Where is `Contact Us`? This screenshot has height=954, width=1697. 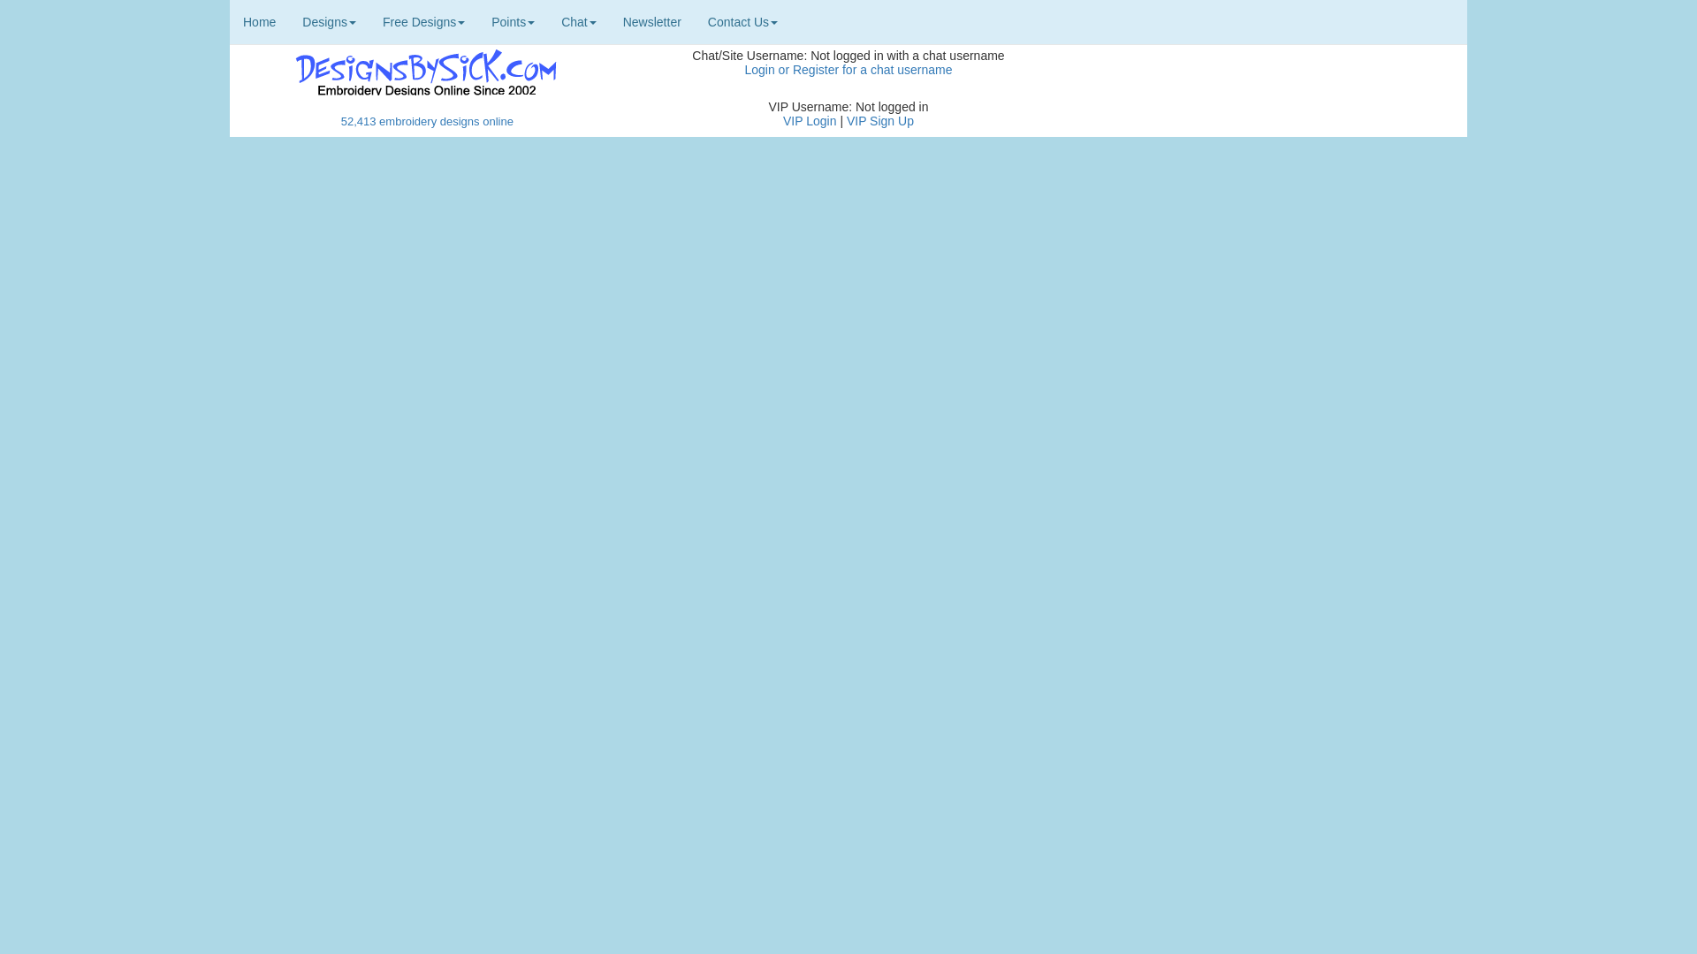 Contact Us is located at coordinates (742, 21).